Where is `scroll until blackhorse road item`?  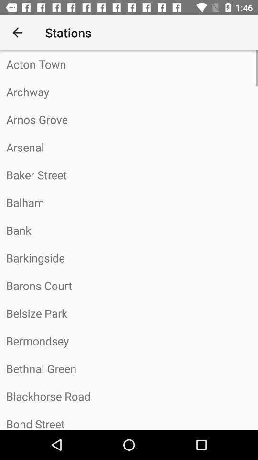 scroll until blackhorse road item is located at coordinates (129, 396).